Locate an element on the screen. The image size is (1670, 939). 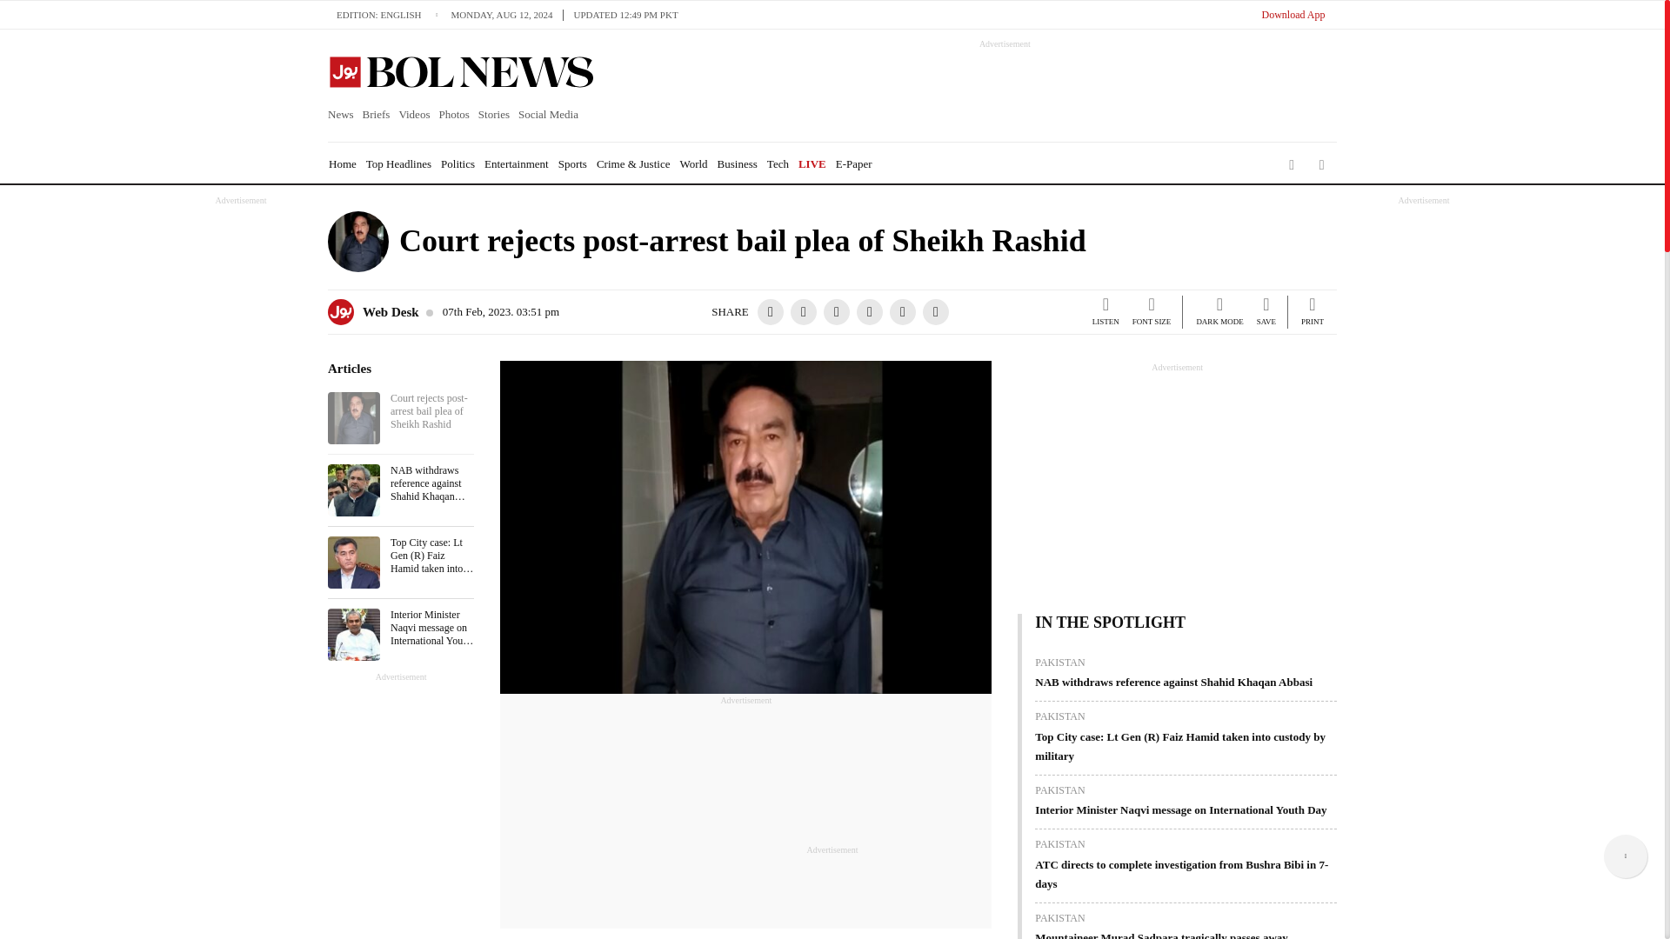
Stories is located at coordinates (494, 115).